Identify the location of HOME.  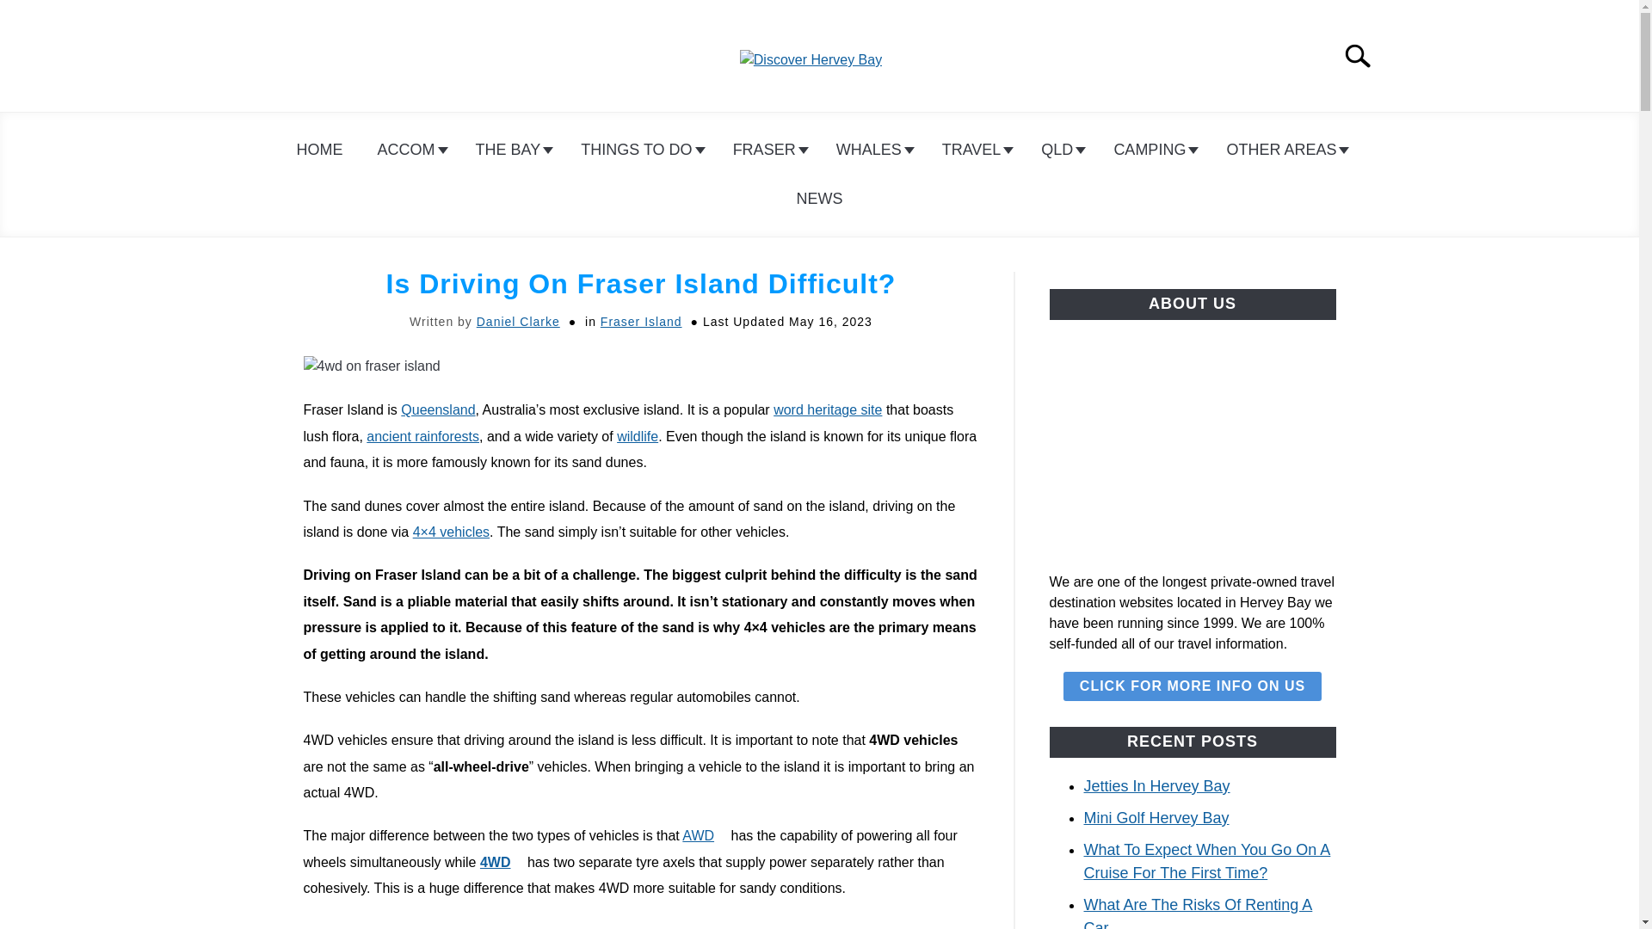
(319, 150).